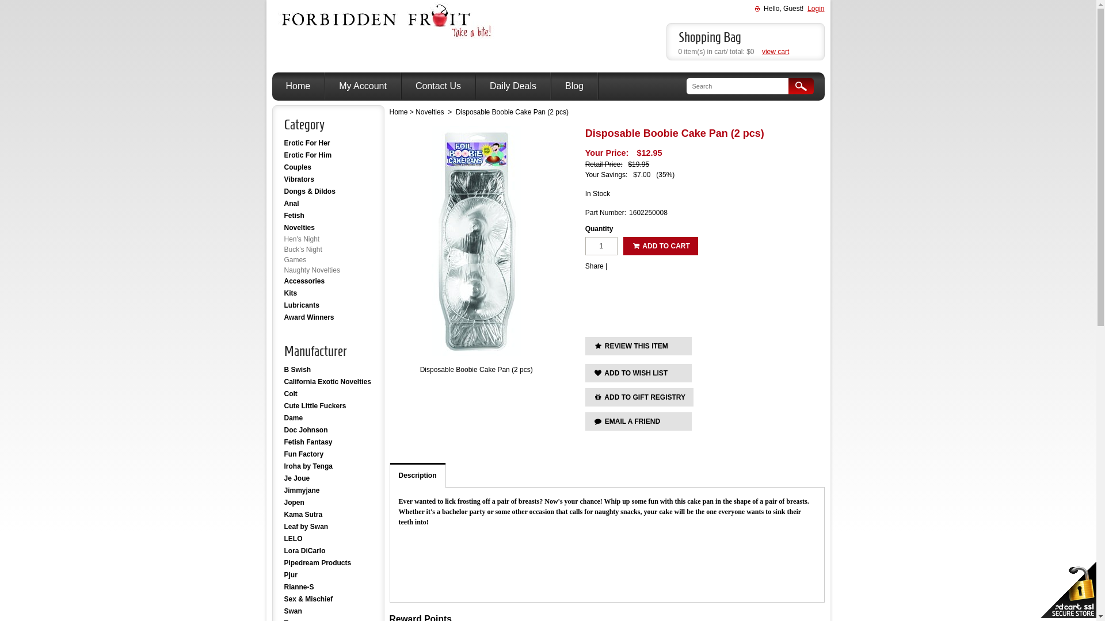  What do you see at coordinates (328, 551) in the screenshot?
I see `Lora DiCarlo` at bounding box center [328, 551].